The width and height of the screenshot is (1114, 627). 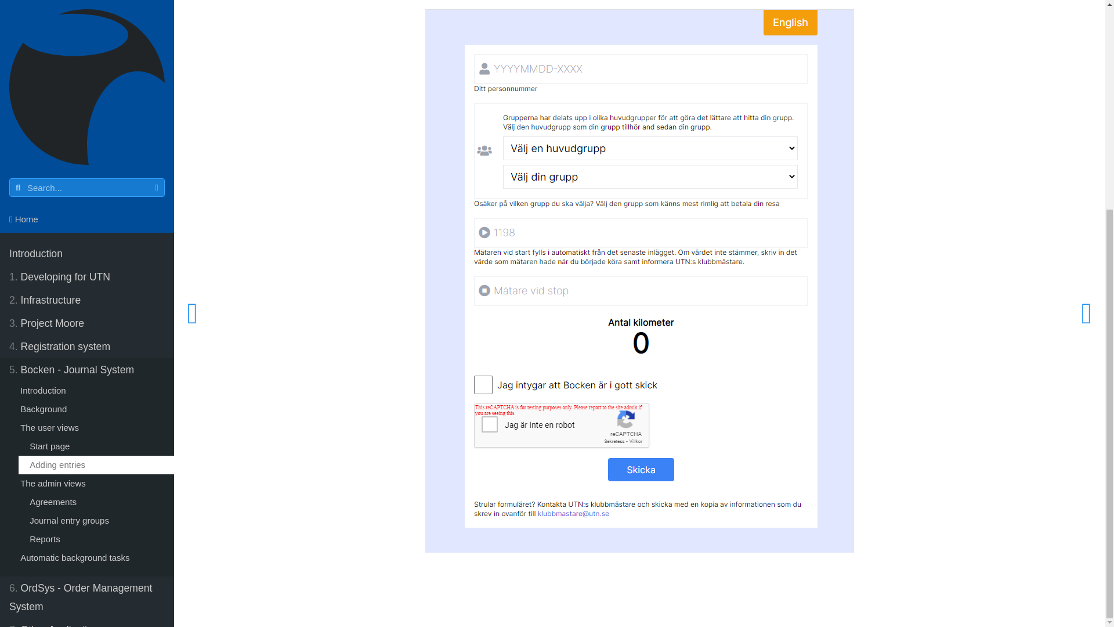 What do you see at coordinates (87, 38) in the screenshot?
I see `4. Registration system` at bounding box center [87, 38].